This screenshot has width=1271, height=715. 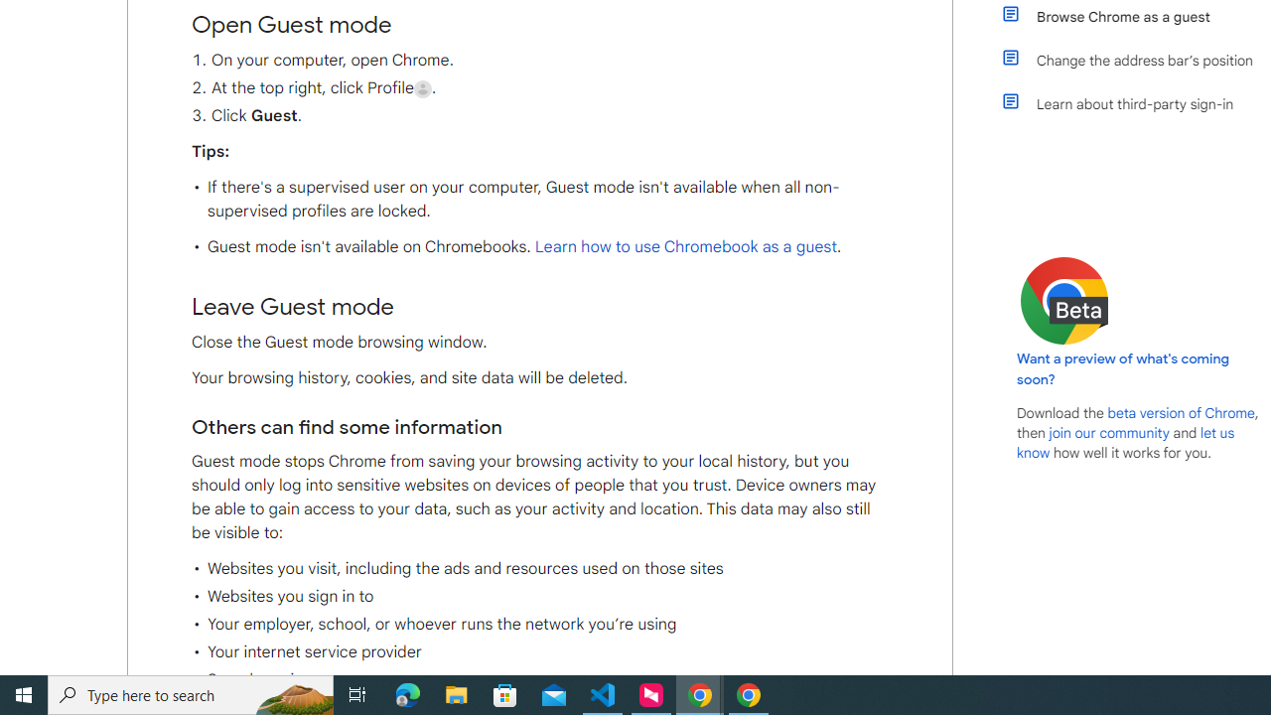 What do you see at coordinates (1126, 443) in the screenshot?
I see `let us know` at bounding box center [1126, 443].